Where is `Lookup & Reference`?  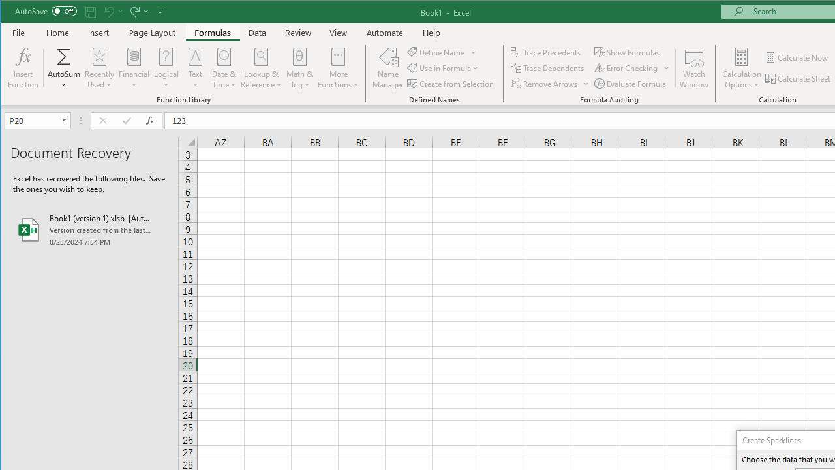
Lookup & Reference is located at coordinates (262, 68).